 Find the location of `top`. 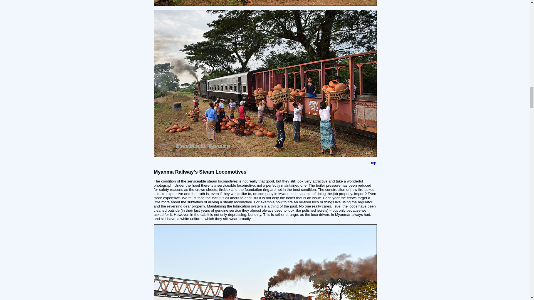

top is located at coordinates (374, 163).